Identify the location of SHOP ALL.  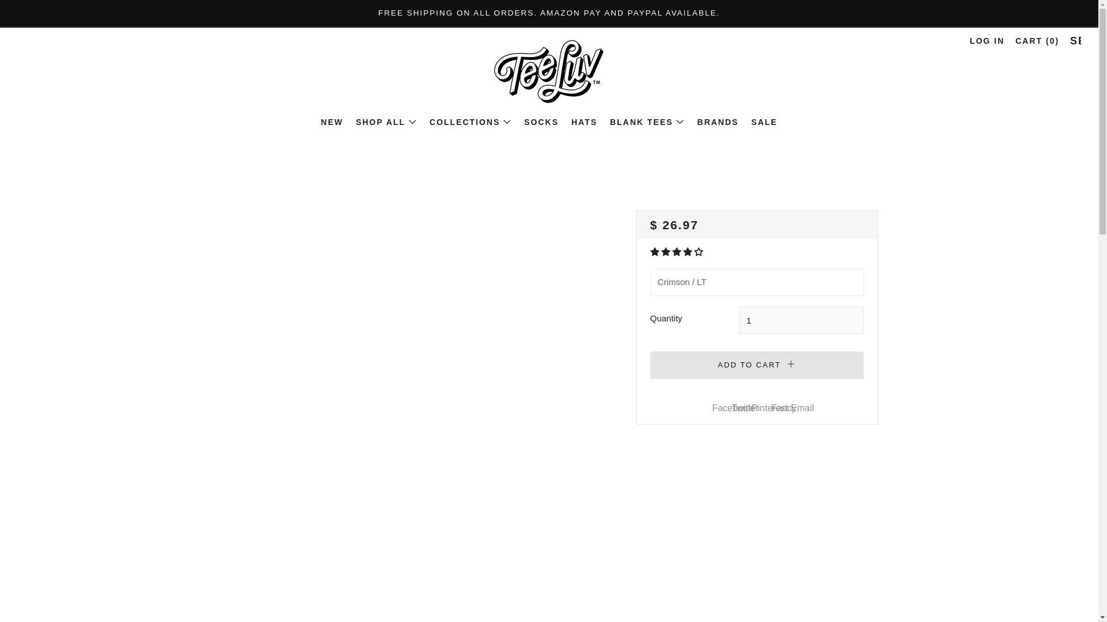
(386, 122).